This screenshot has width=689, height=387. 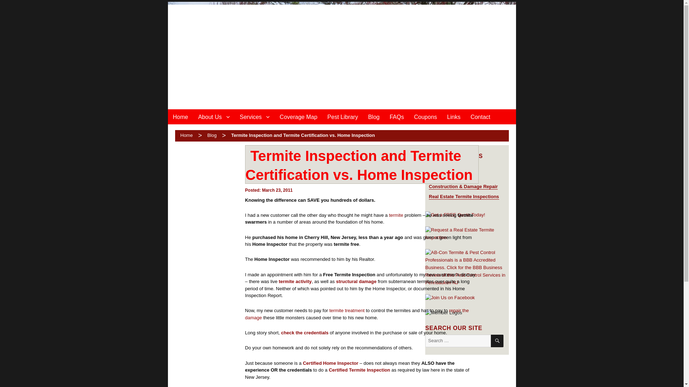 I want to click on Certified Home Inspector, so click(x=331, y=363).